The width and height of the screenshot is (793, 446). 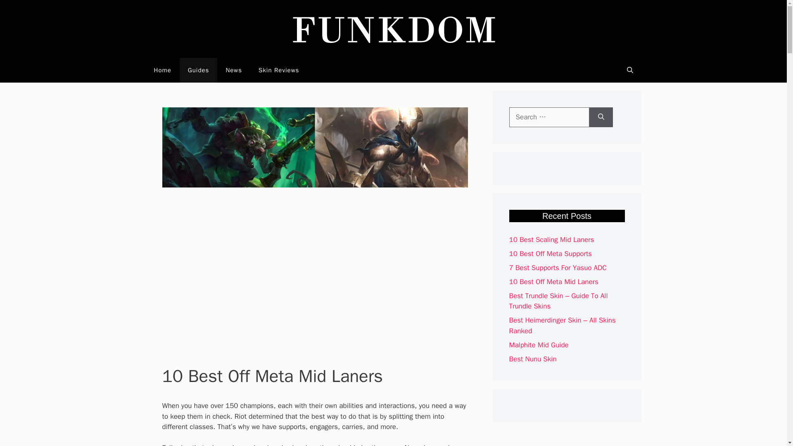 What do you see at coordinates (162, 70) in the screenshot?
I see `Home` at bounding box center [162, 70].